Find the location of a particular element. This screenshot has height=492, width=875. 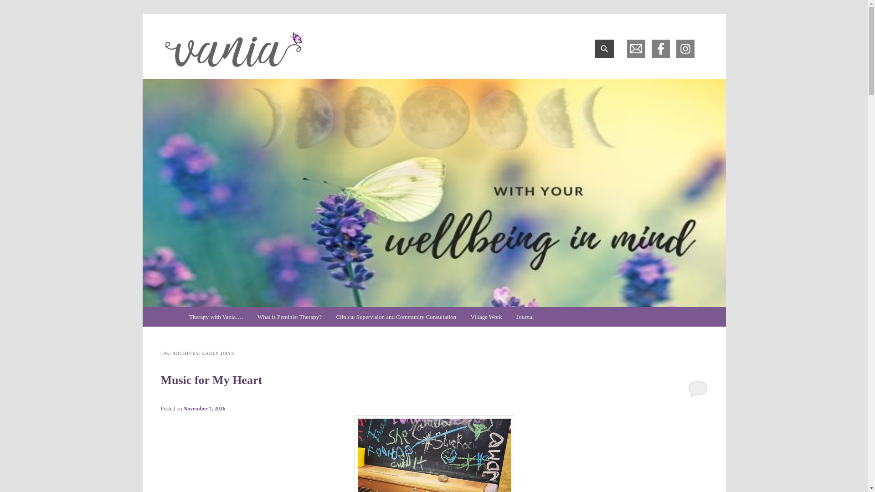

Music for My Heart is located at coordinates (211, 380).